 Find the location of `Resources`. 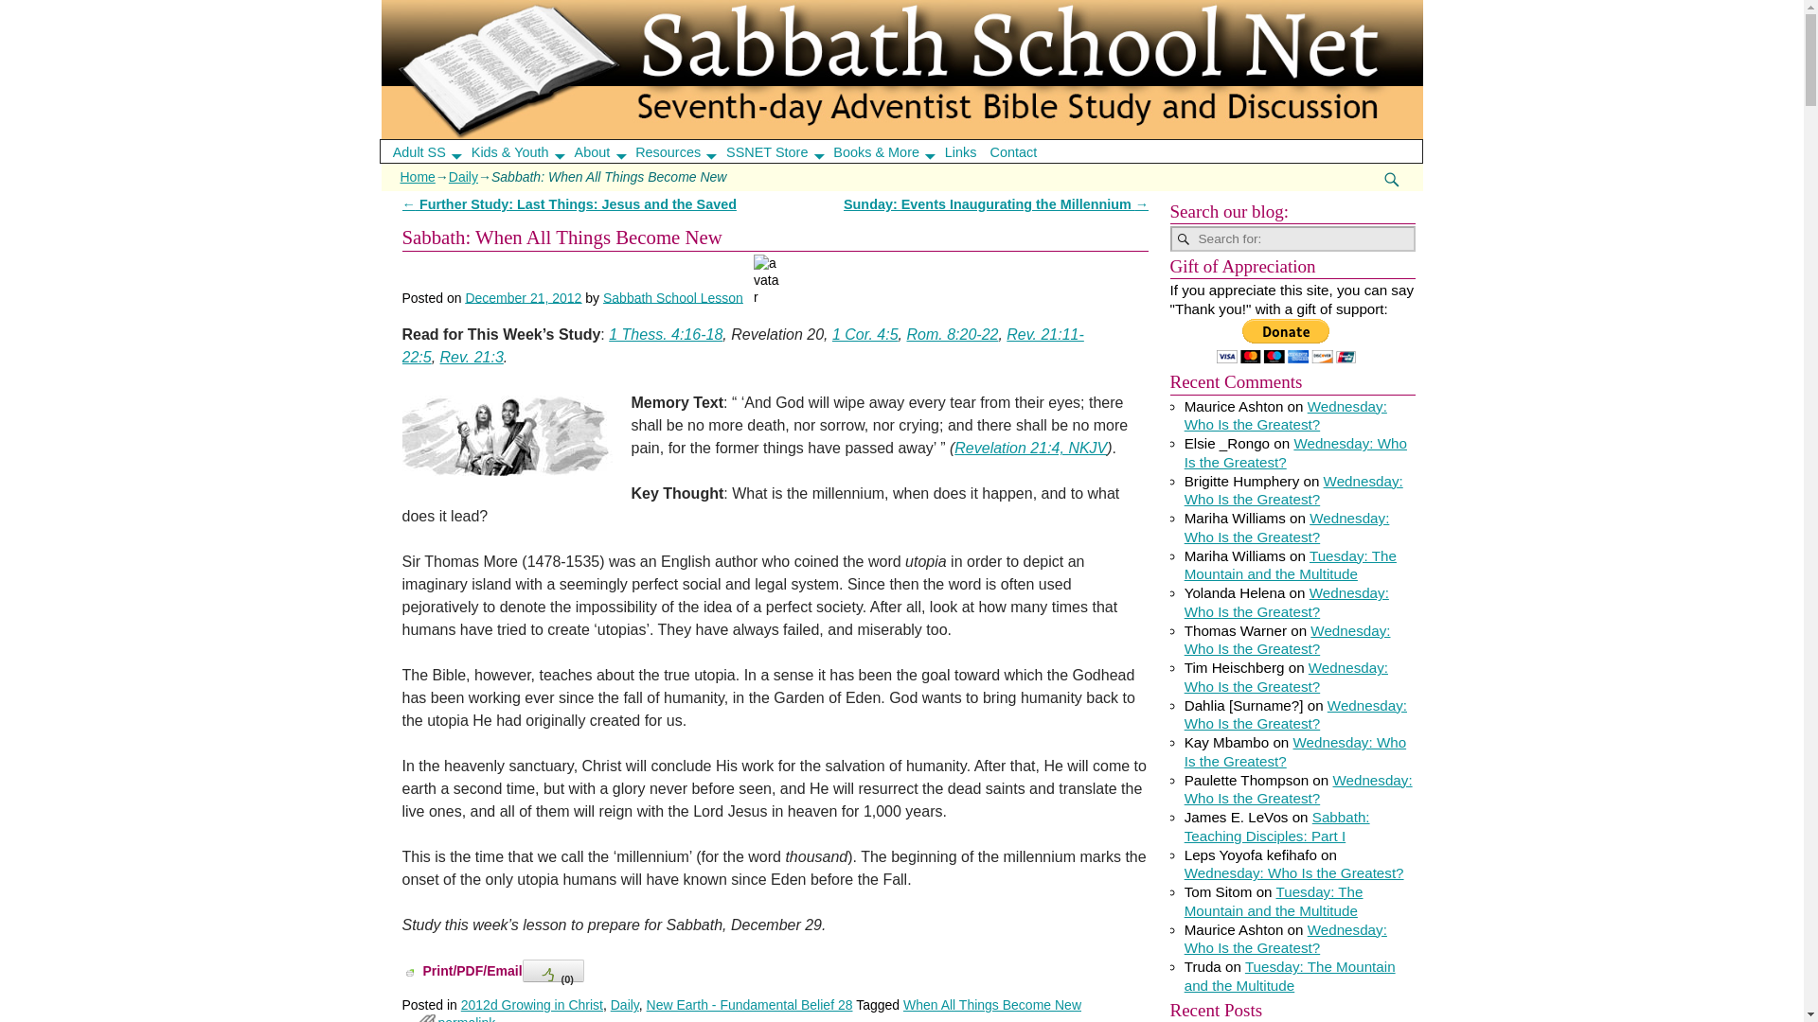

Resources is located at coordinates (682, 151).